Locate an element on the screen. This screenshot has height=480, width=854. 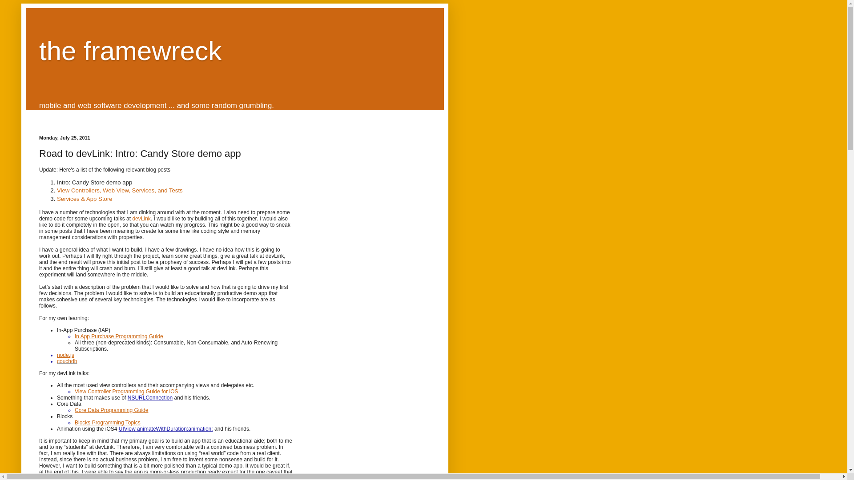
the framewreck is located at coordinates (130, 51).